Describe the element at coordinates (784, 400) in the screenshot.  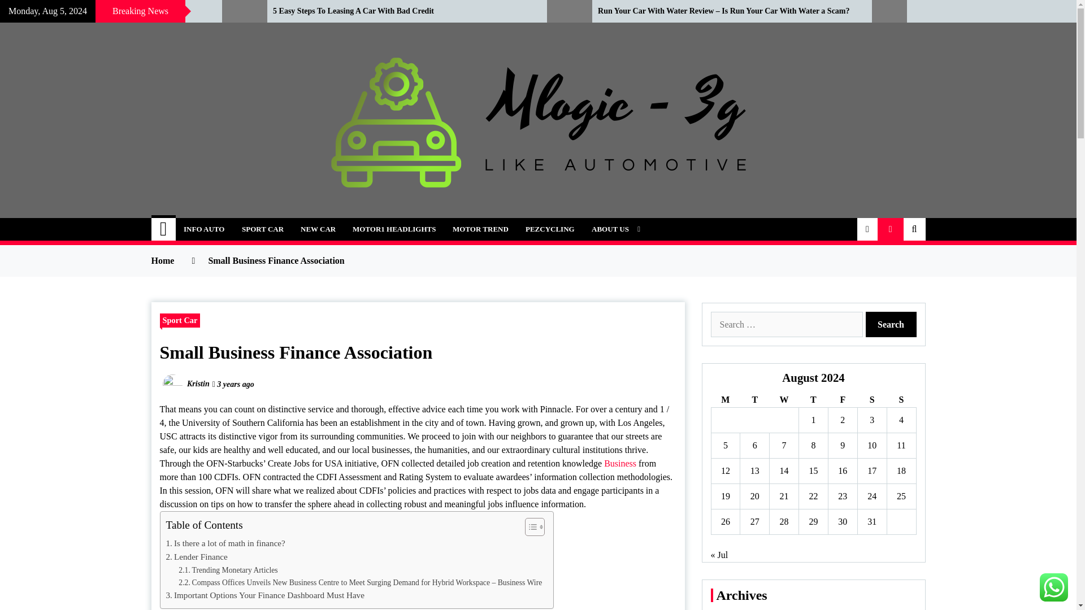
I see `Wednesday` at that location.